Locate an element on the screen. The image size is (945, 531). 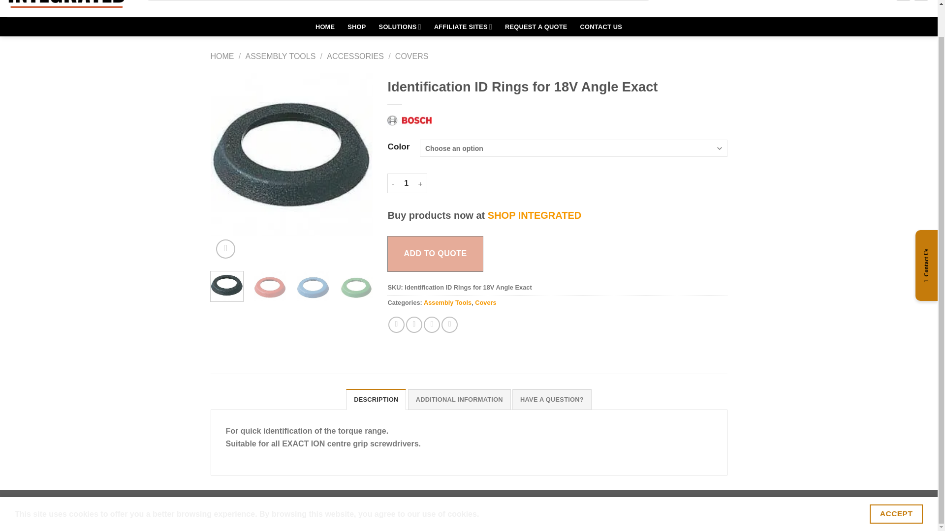
Share on Facebook is located at coordinates (396, 324).